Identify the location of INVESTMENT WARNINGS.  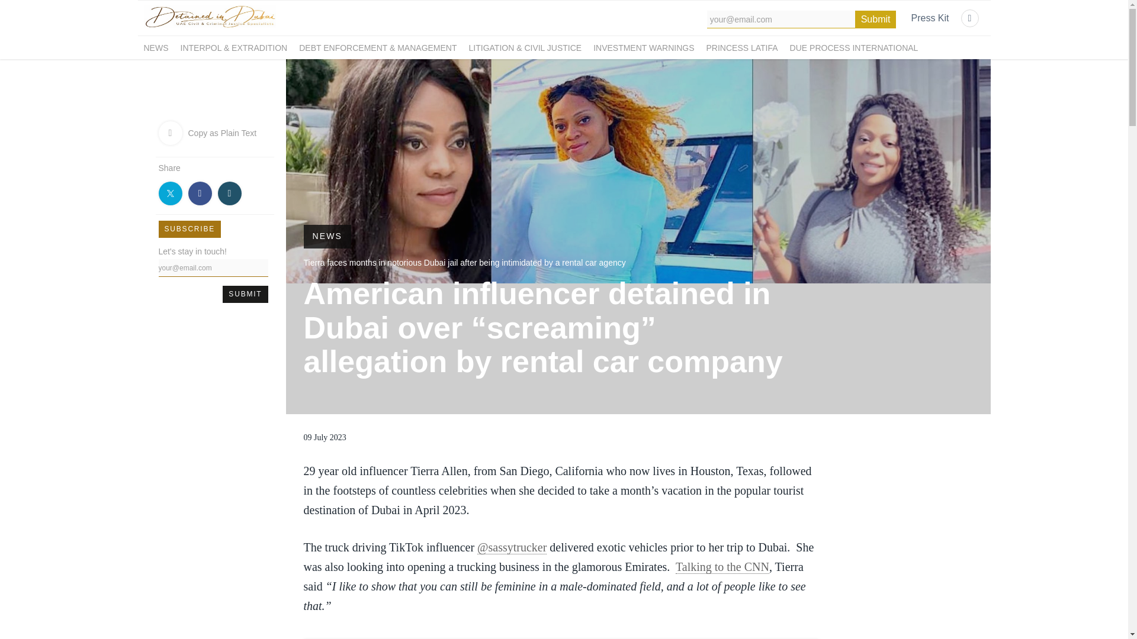
(643, 47).